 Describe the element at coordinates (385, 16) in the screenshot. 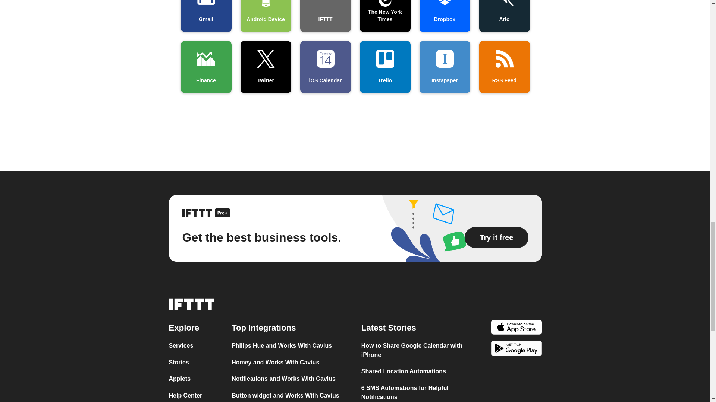

I see `The New York Times` at that location.